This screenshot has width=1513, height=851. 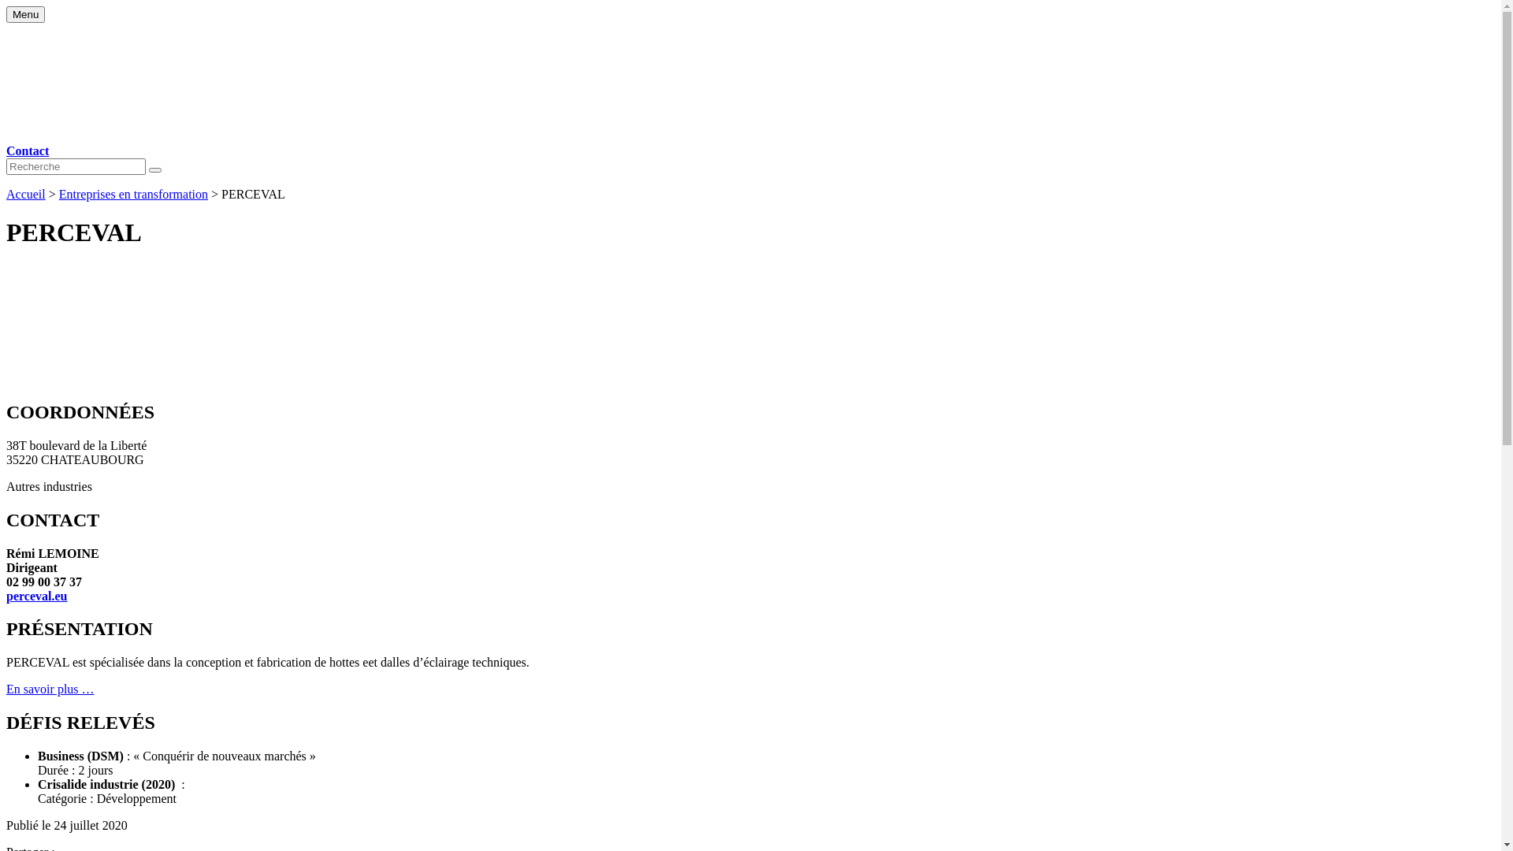 What do you see at coordinates (36, 596) in the screenshot?
I see `perceval.eu` at bounding box center [36, 596].